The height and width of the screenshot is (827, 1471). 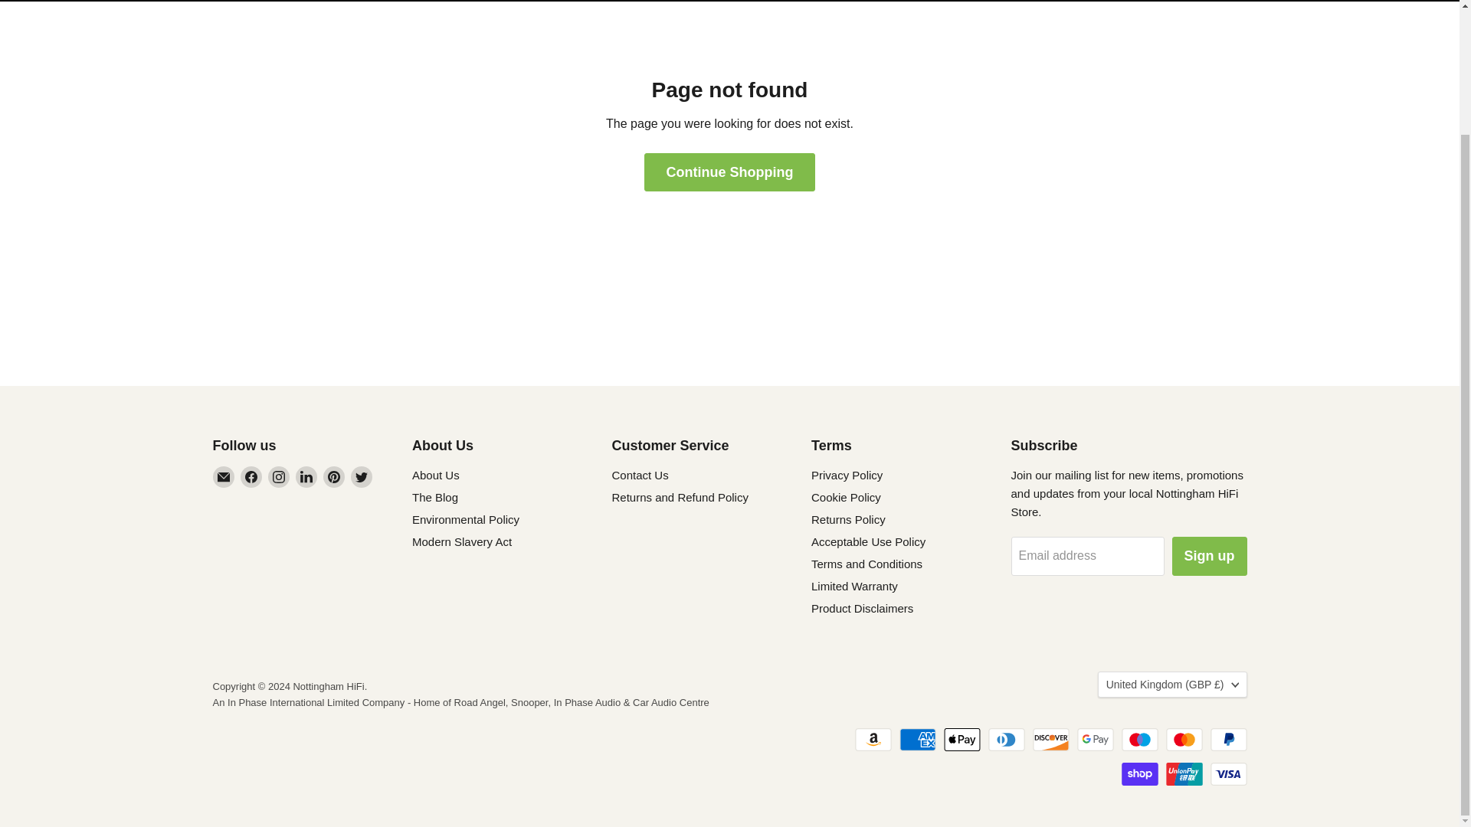 What do you see at coordinates (1007, 740) in the screenshot?
I see `Diners Club` at bounding box center [1007, 740].